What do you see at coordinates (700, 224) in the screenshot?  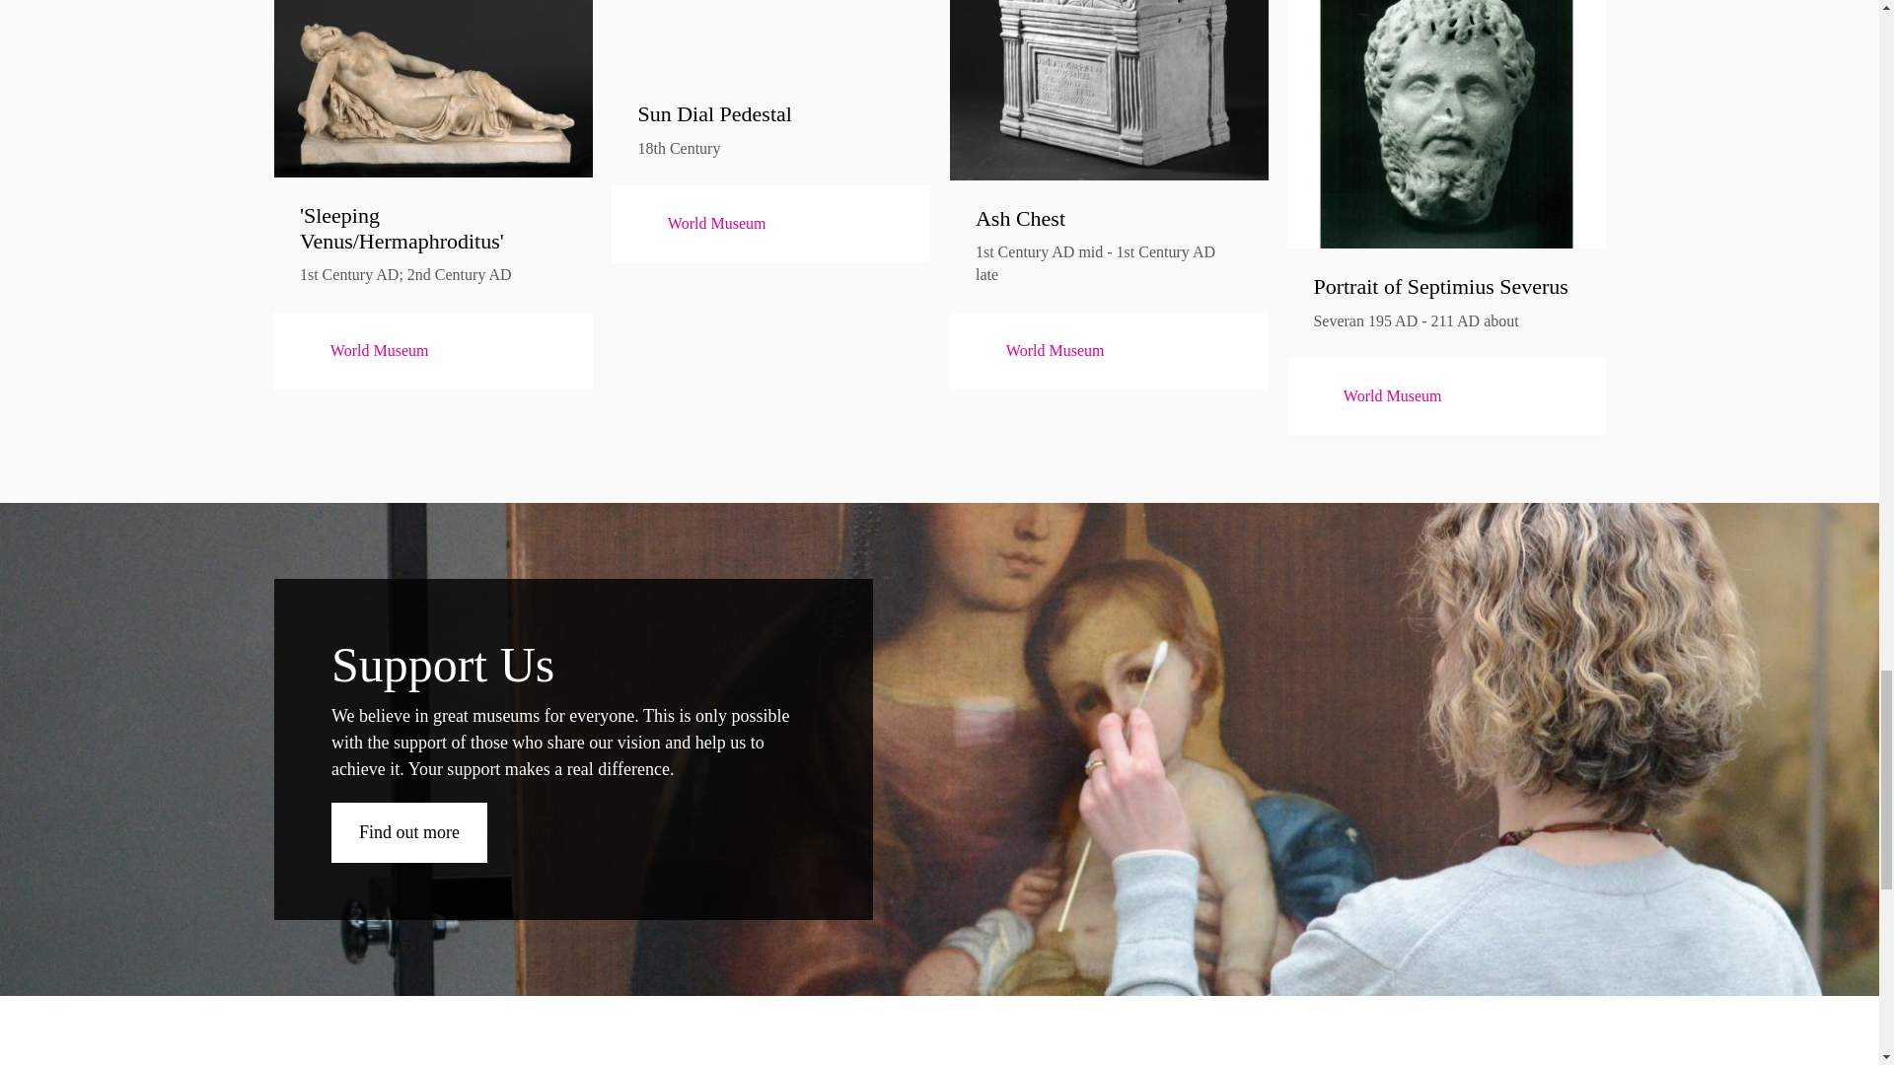 I see `World Museum` at bounding box center [700, 224].